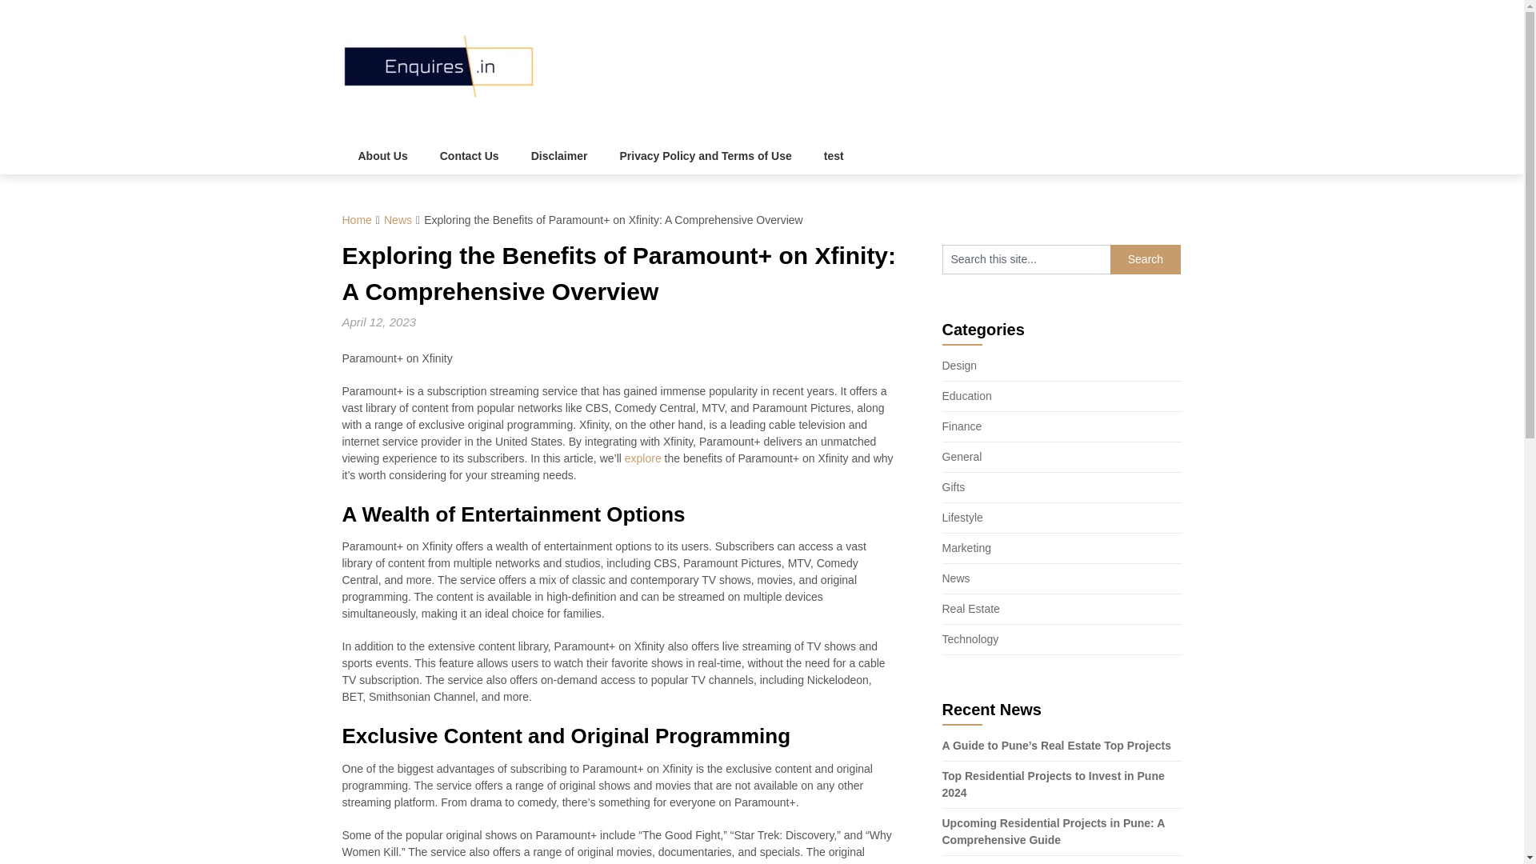 This screenshot has width=1536, height=864. Describe the element at coordinates (834, 156) in the screenshot. I see `test` at that location.